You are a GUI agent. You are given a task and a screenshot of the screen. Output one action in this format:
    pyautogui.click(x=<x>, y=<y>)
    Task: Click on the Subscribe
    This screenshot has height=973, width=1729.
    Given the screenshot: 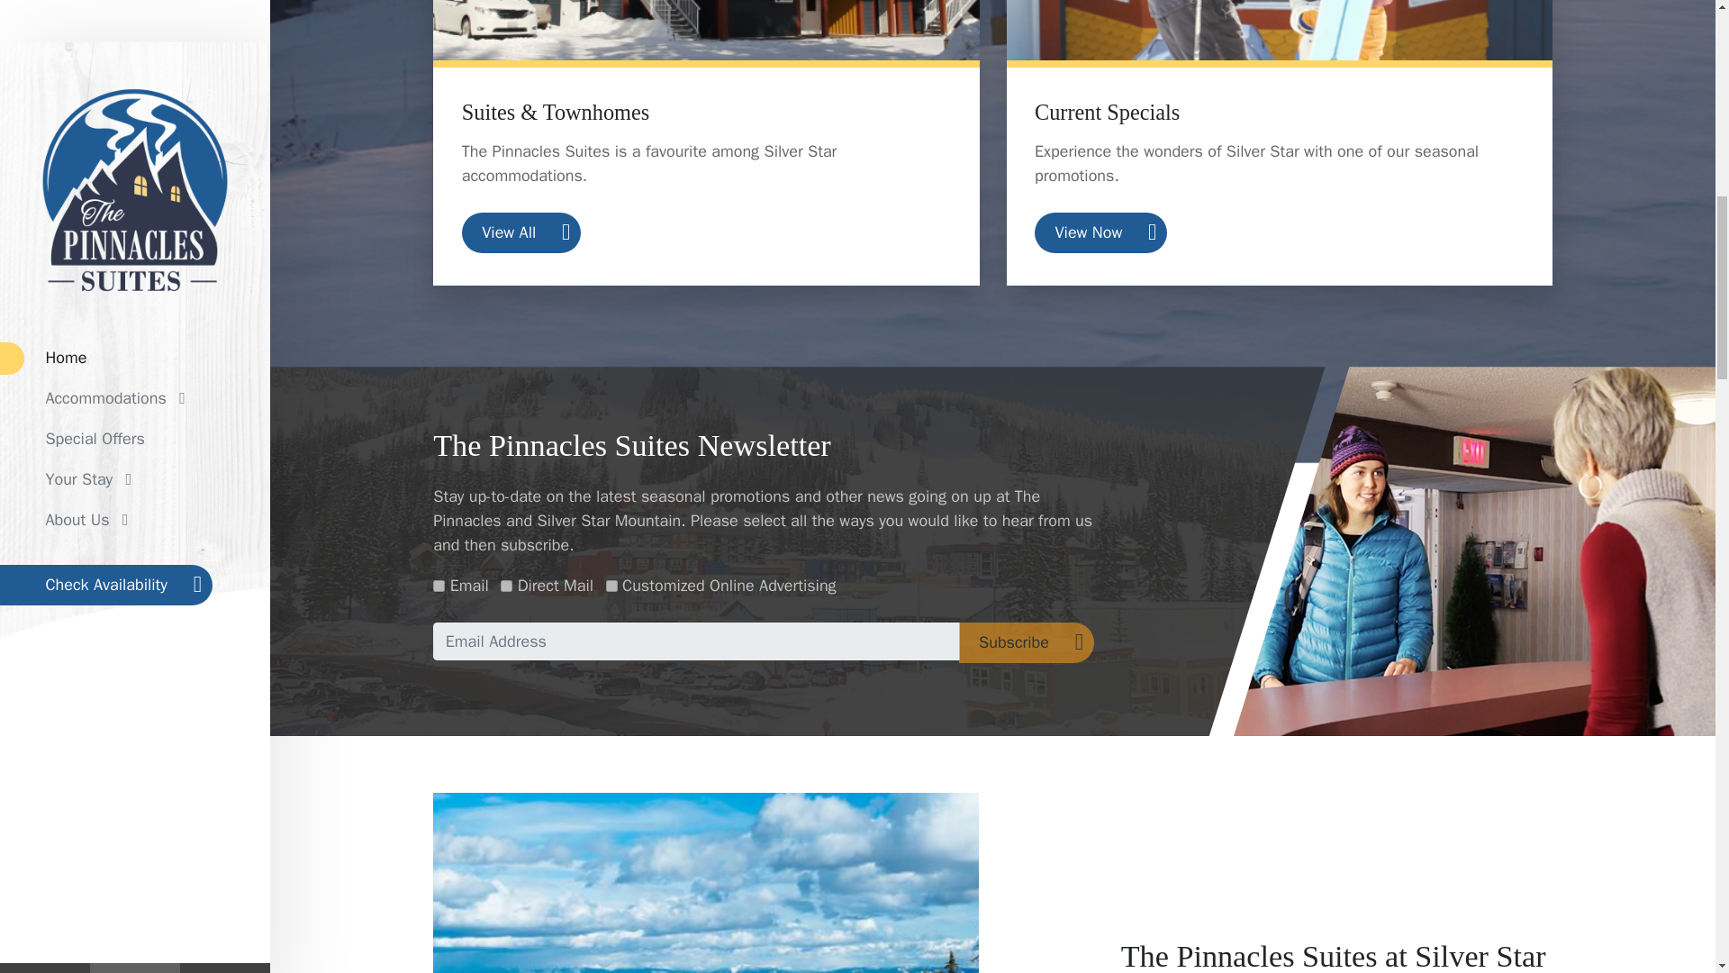 What is the action you would take?
    pyautogui.click(x=1027, y=642)
    